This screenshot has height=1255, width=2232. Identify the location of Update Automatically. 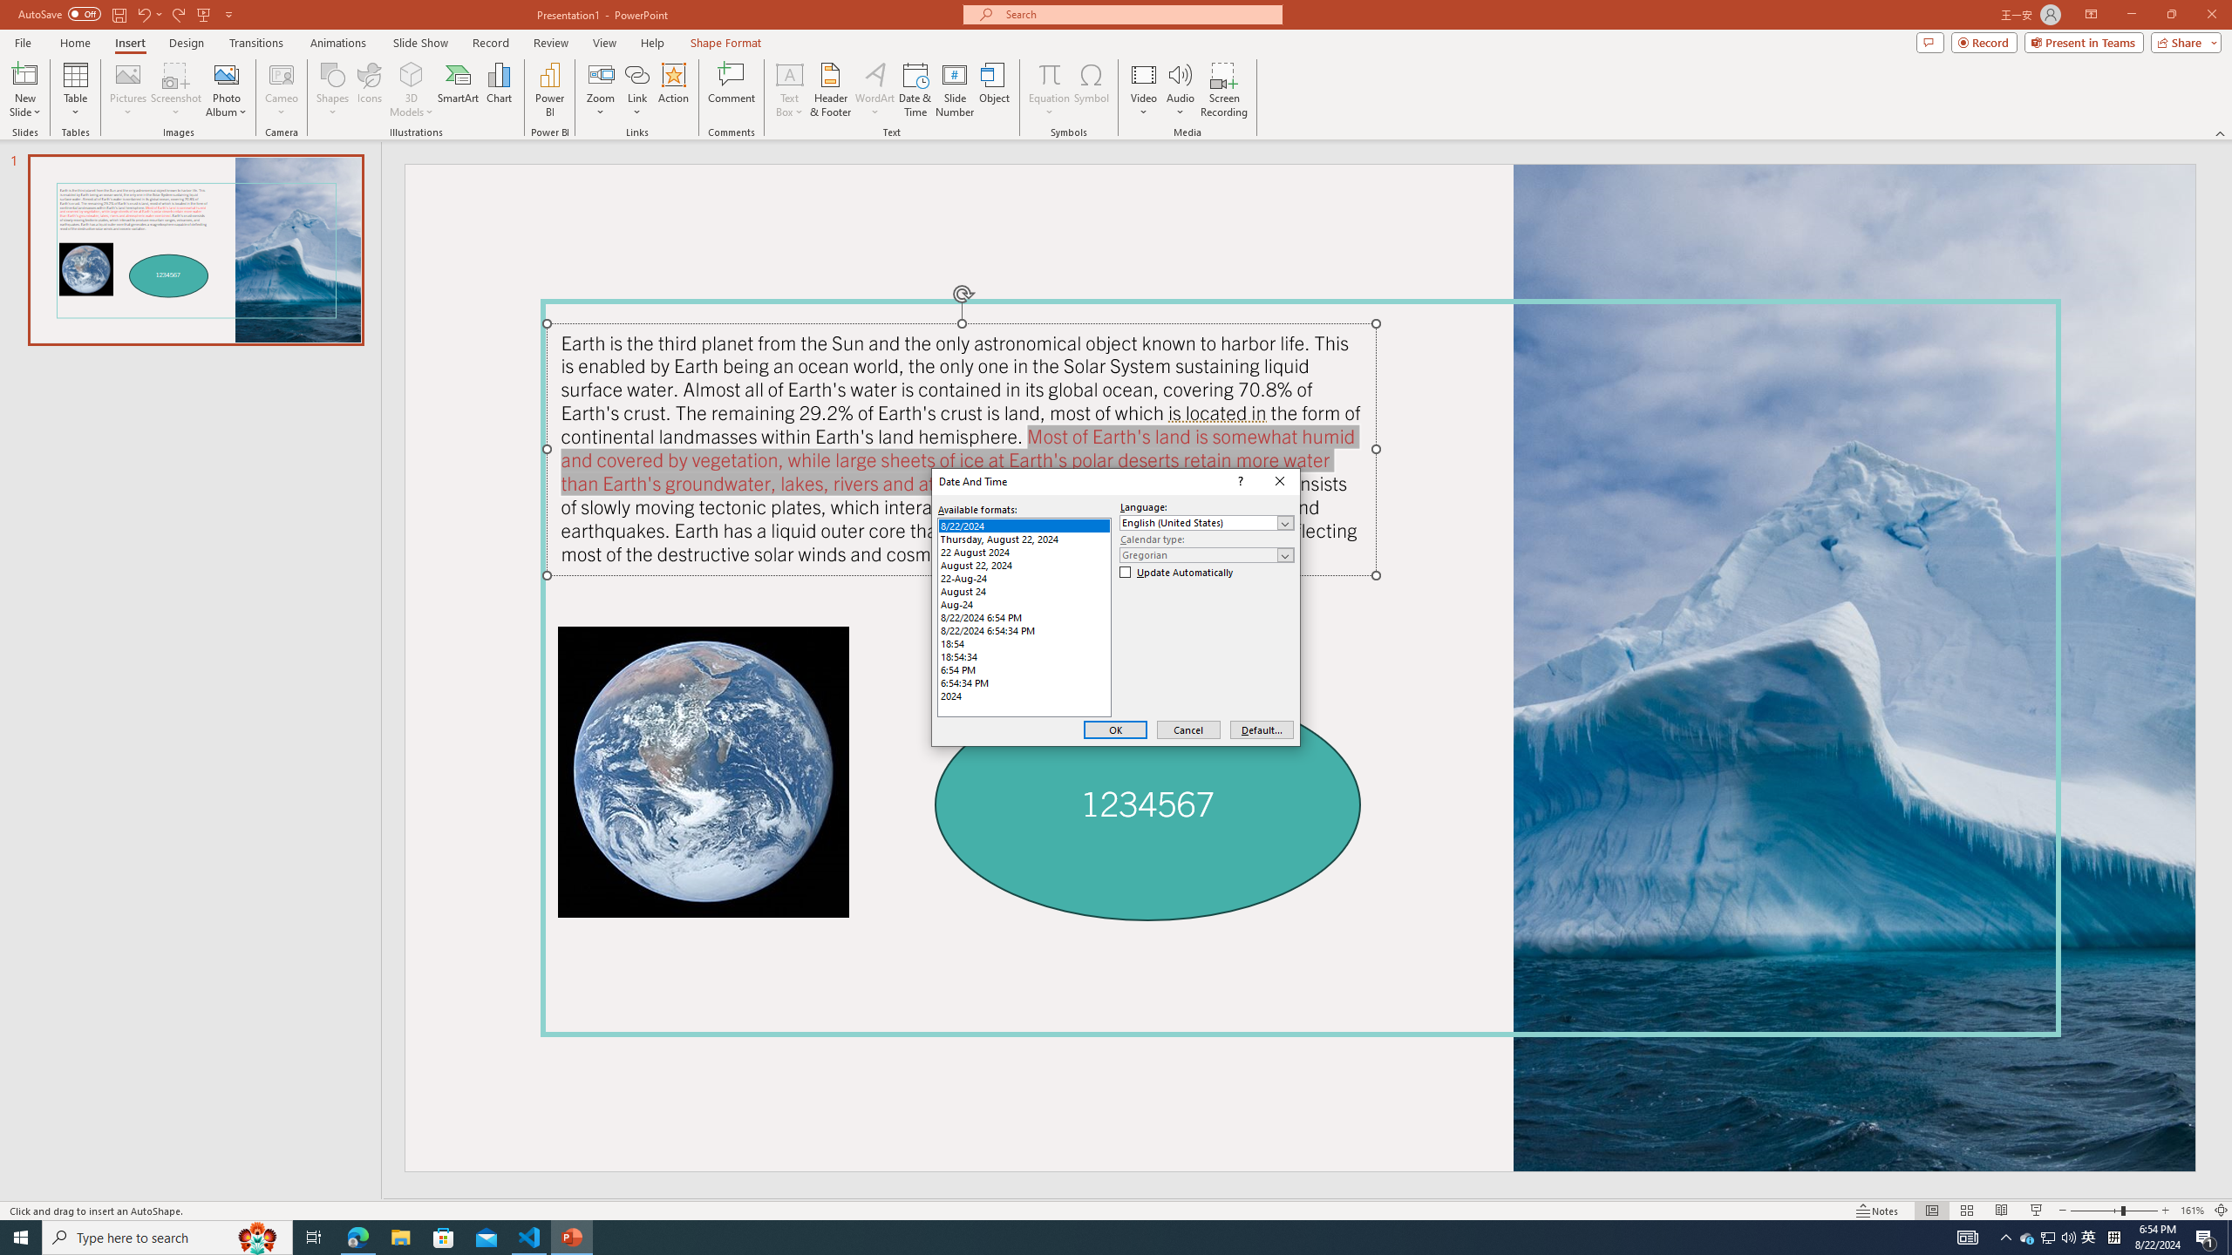
(1177, 573).